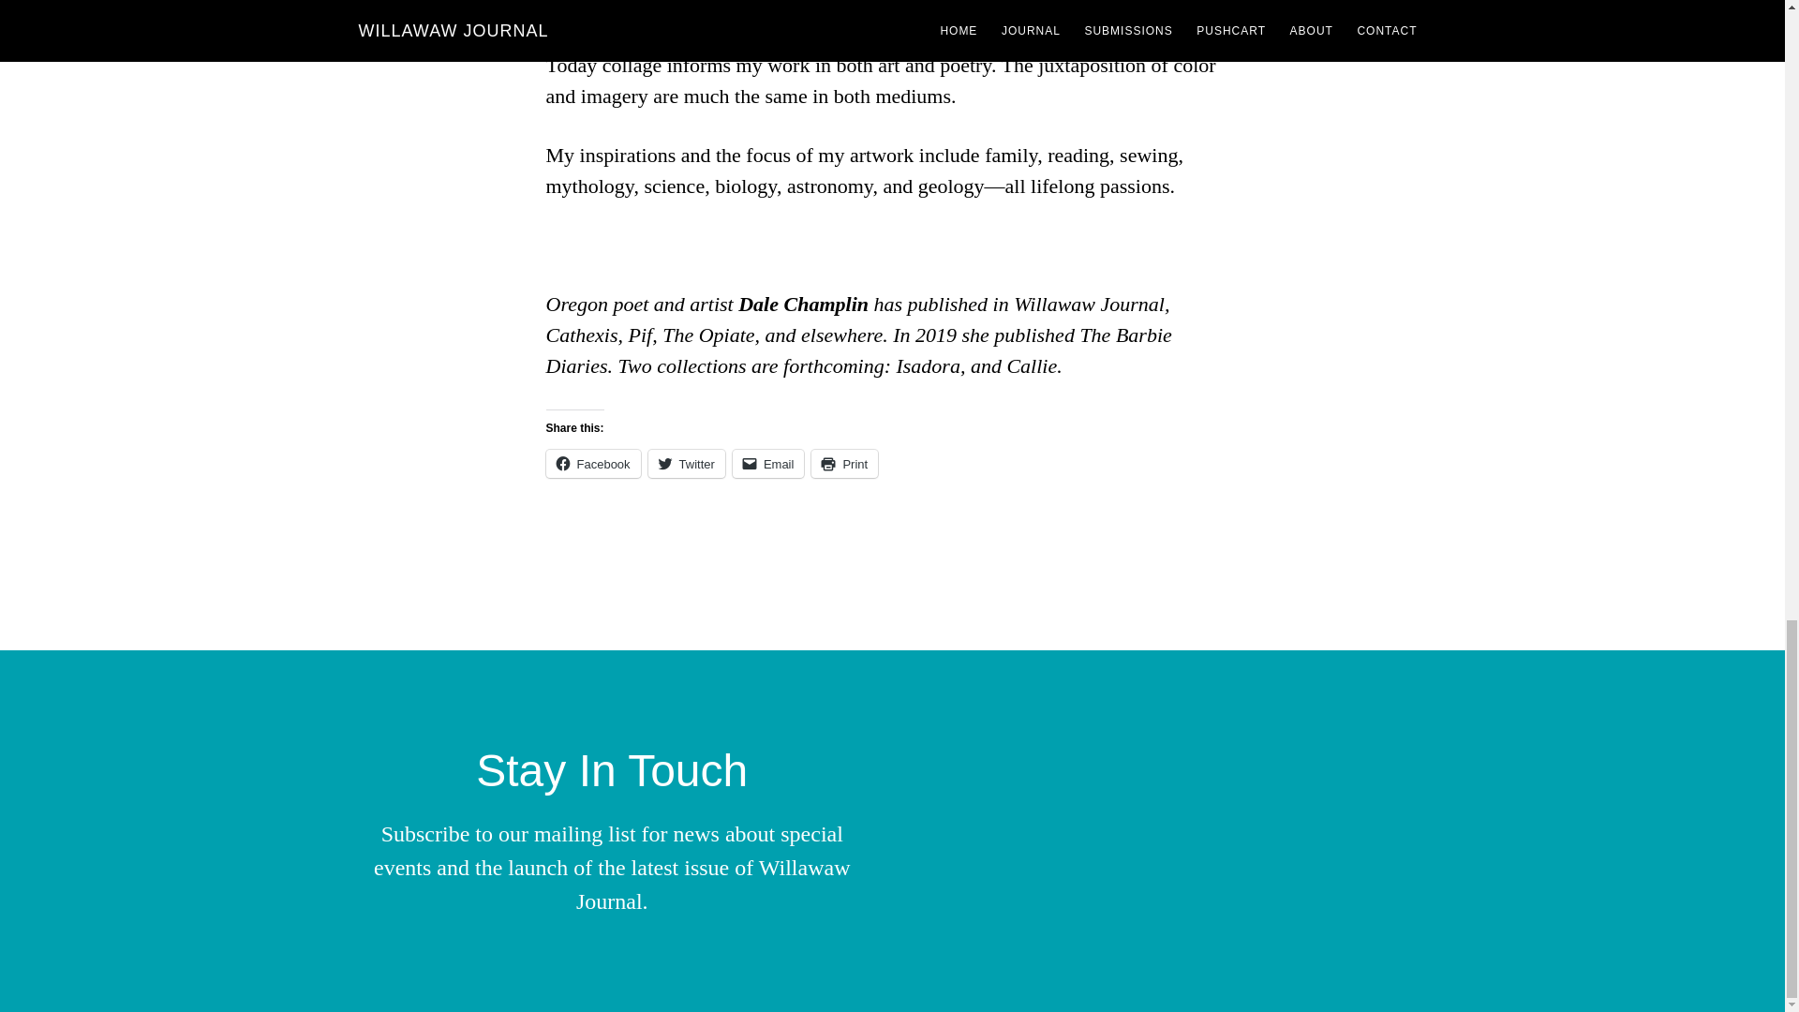 This screenshot has height=1012, width=1799. I want to click on Click to share on Facebook, so click(592, 463).